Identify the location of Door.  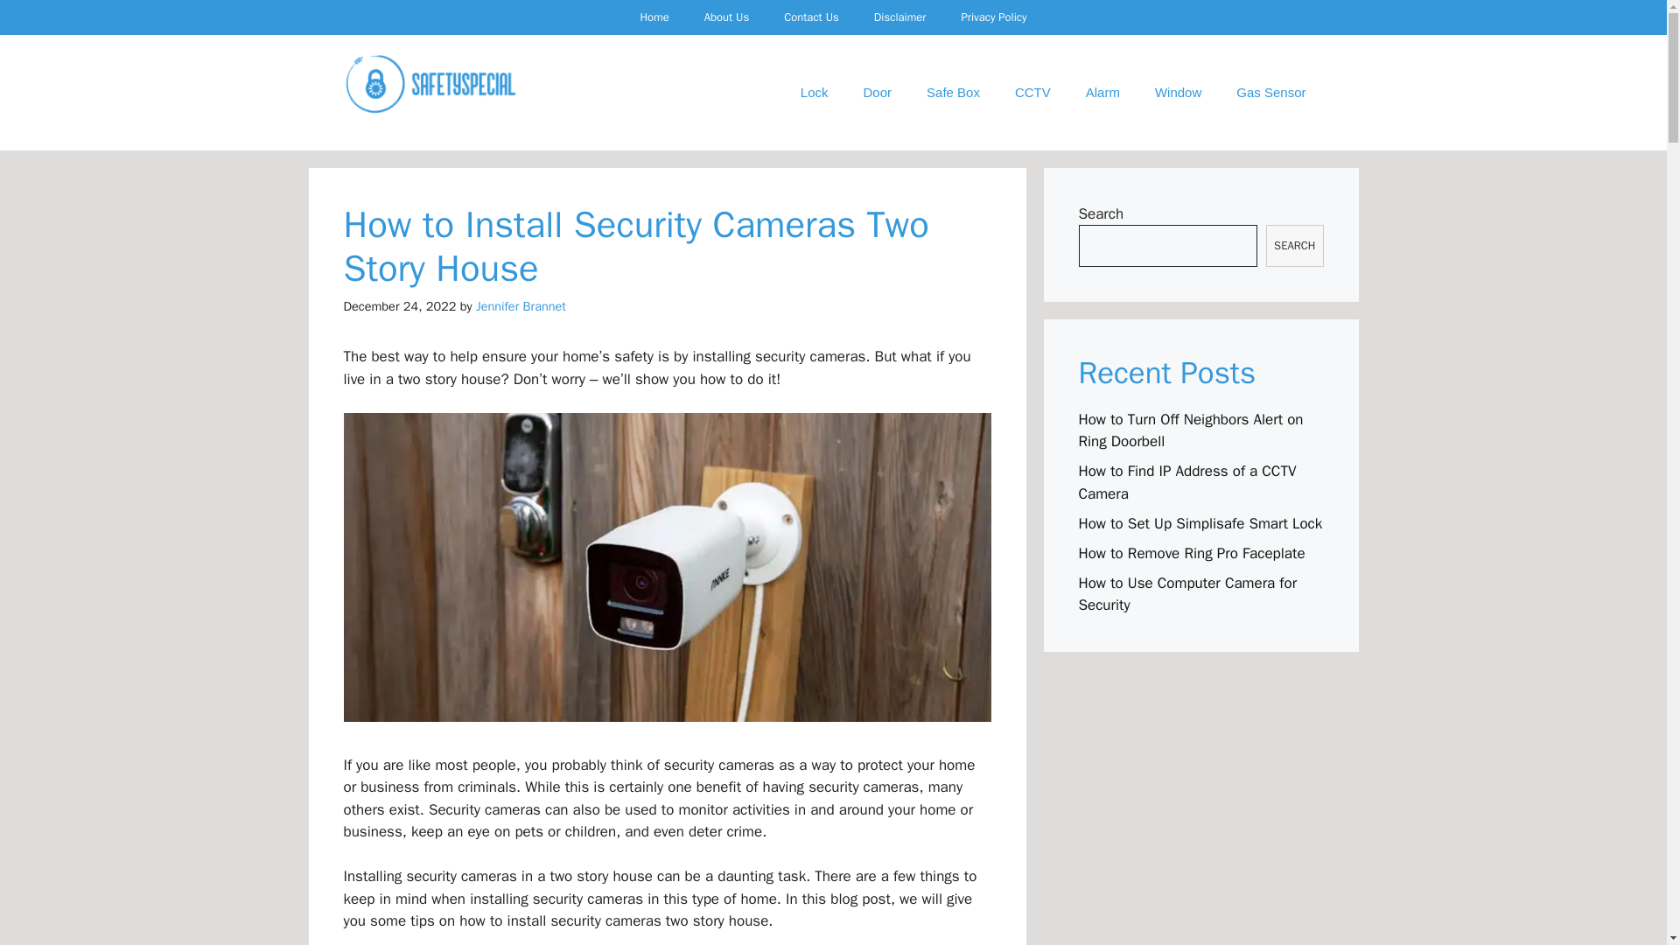
(878, 93).